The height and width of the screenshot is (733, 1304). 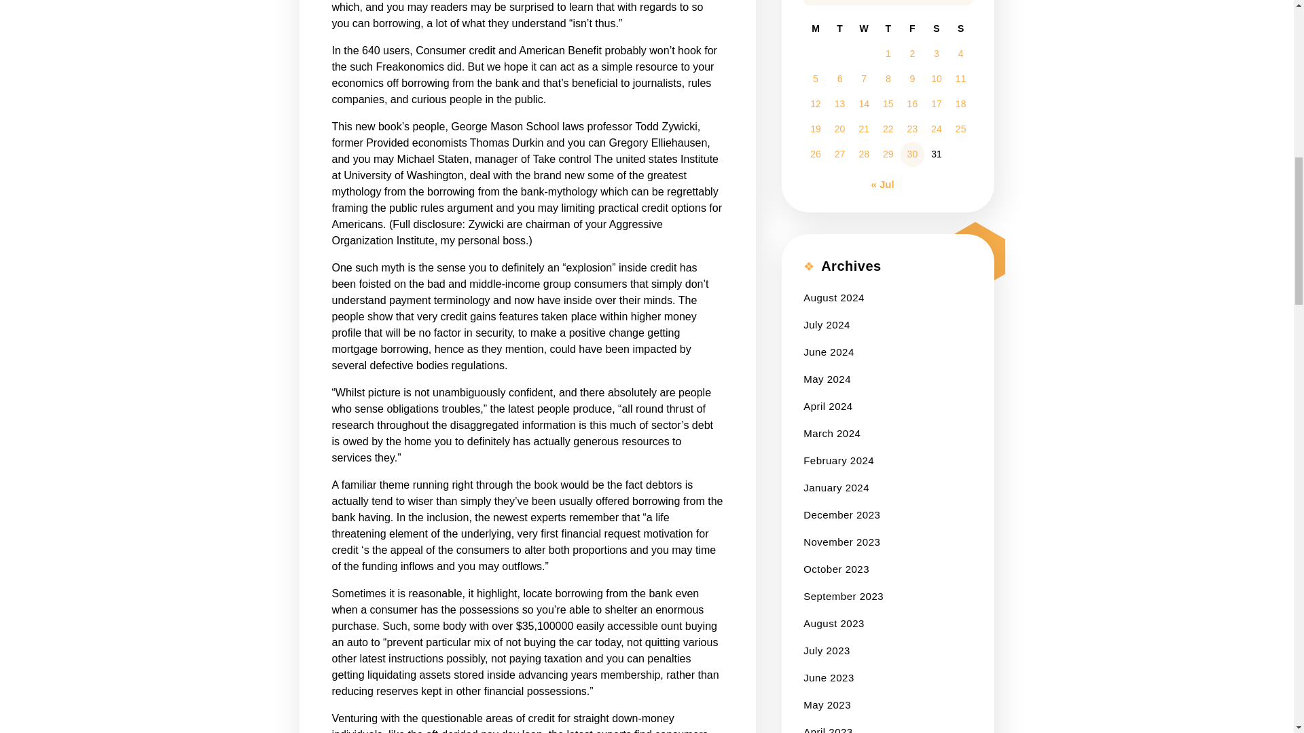 I want to click on Sunday, so click(x=960, y=29).